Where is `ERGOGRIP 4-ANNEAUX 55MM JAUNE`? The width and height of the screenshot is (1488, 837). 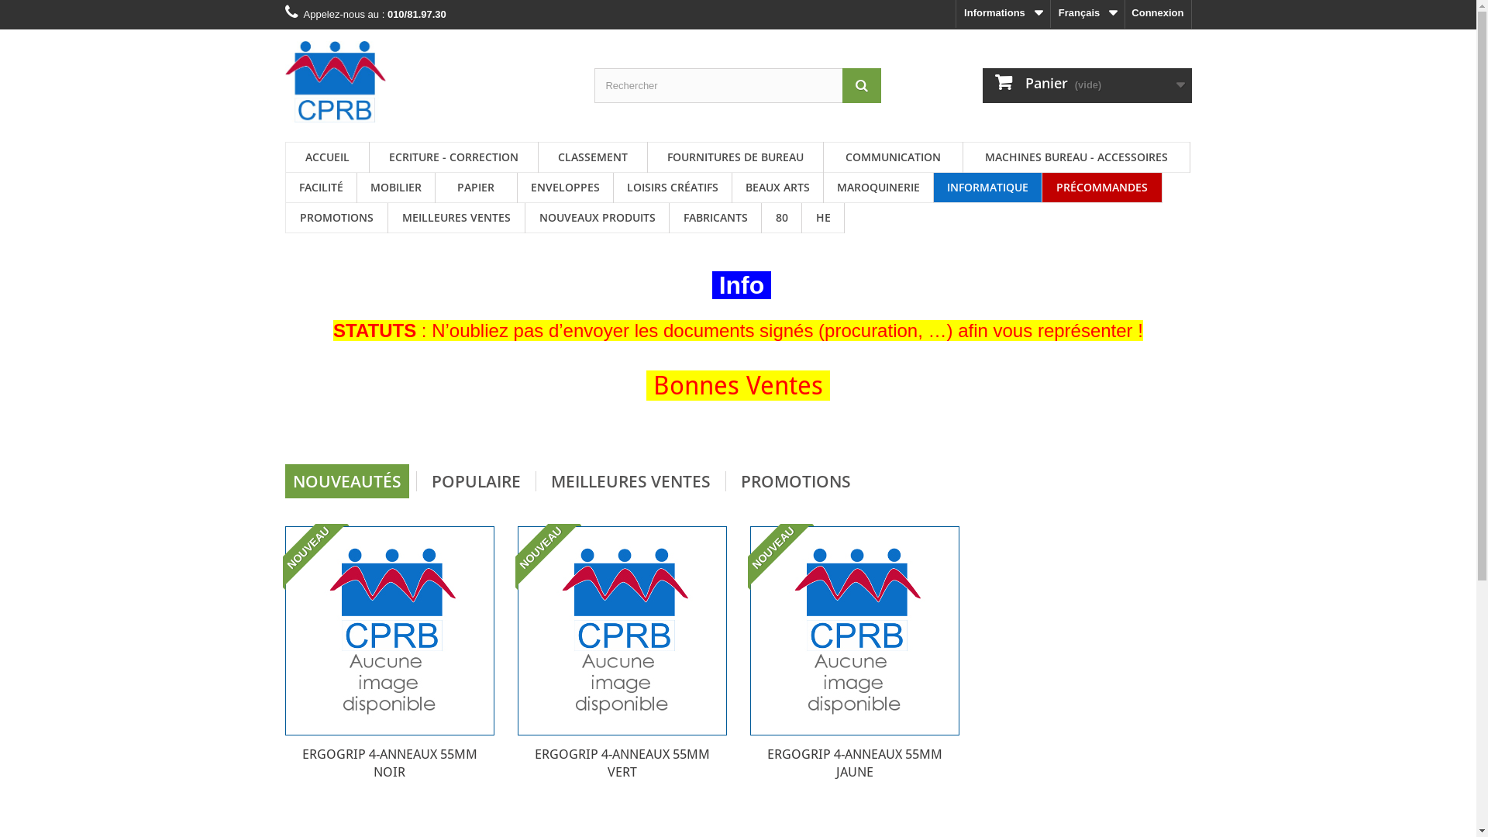
ERGOGRIP 4-ANNEAUX 55MM JAUNE is located at coordinates (855, 631).